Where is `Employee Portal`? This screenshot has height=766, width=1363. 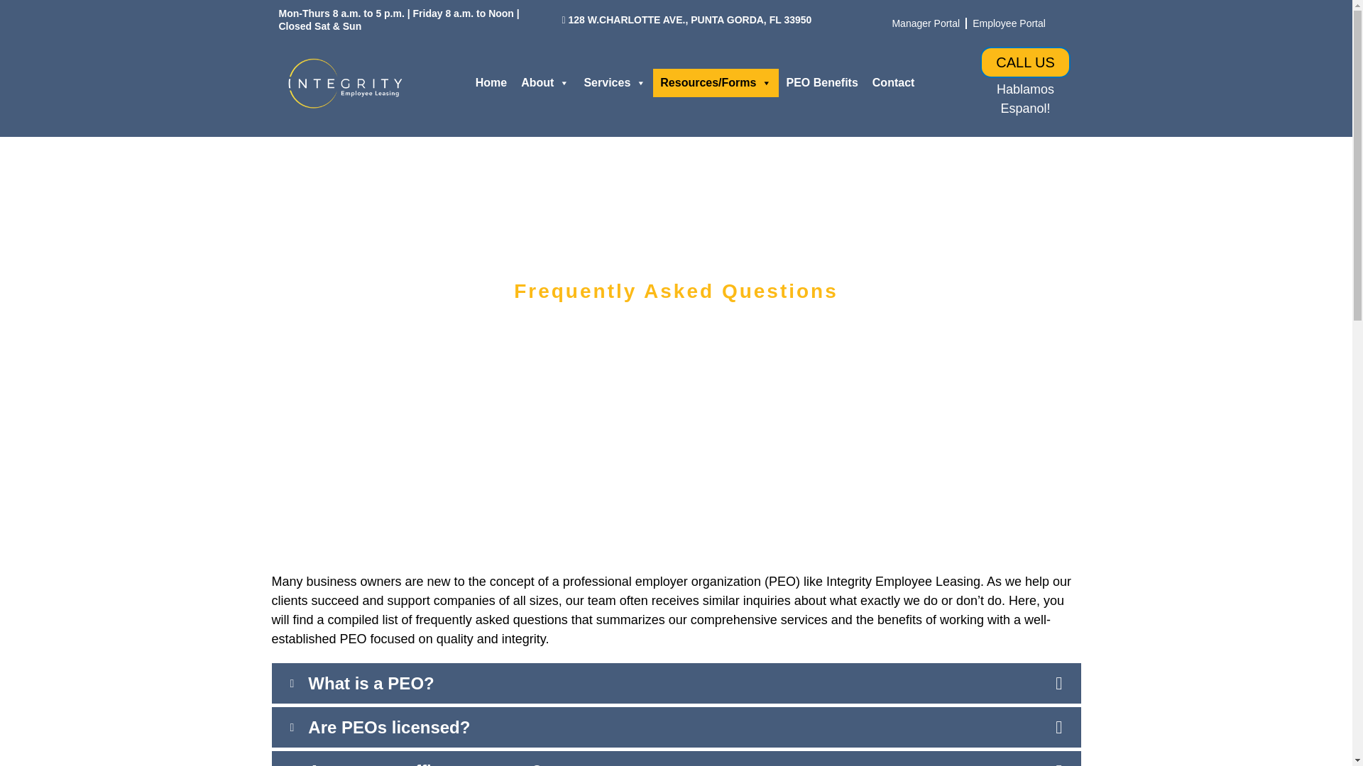
Employee Portal is located at coordinates (1008, 23).